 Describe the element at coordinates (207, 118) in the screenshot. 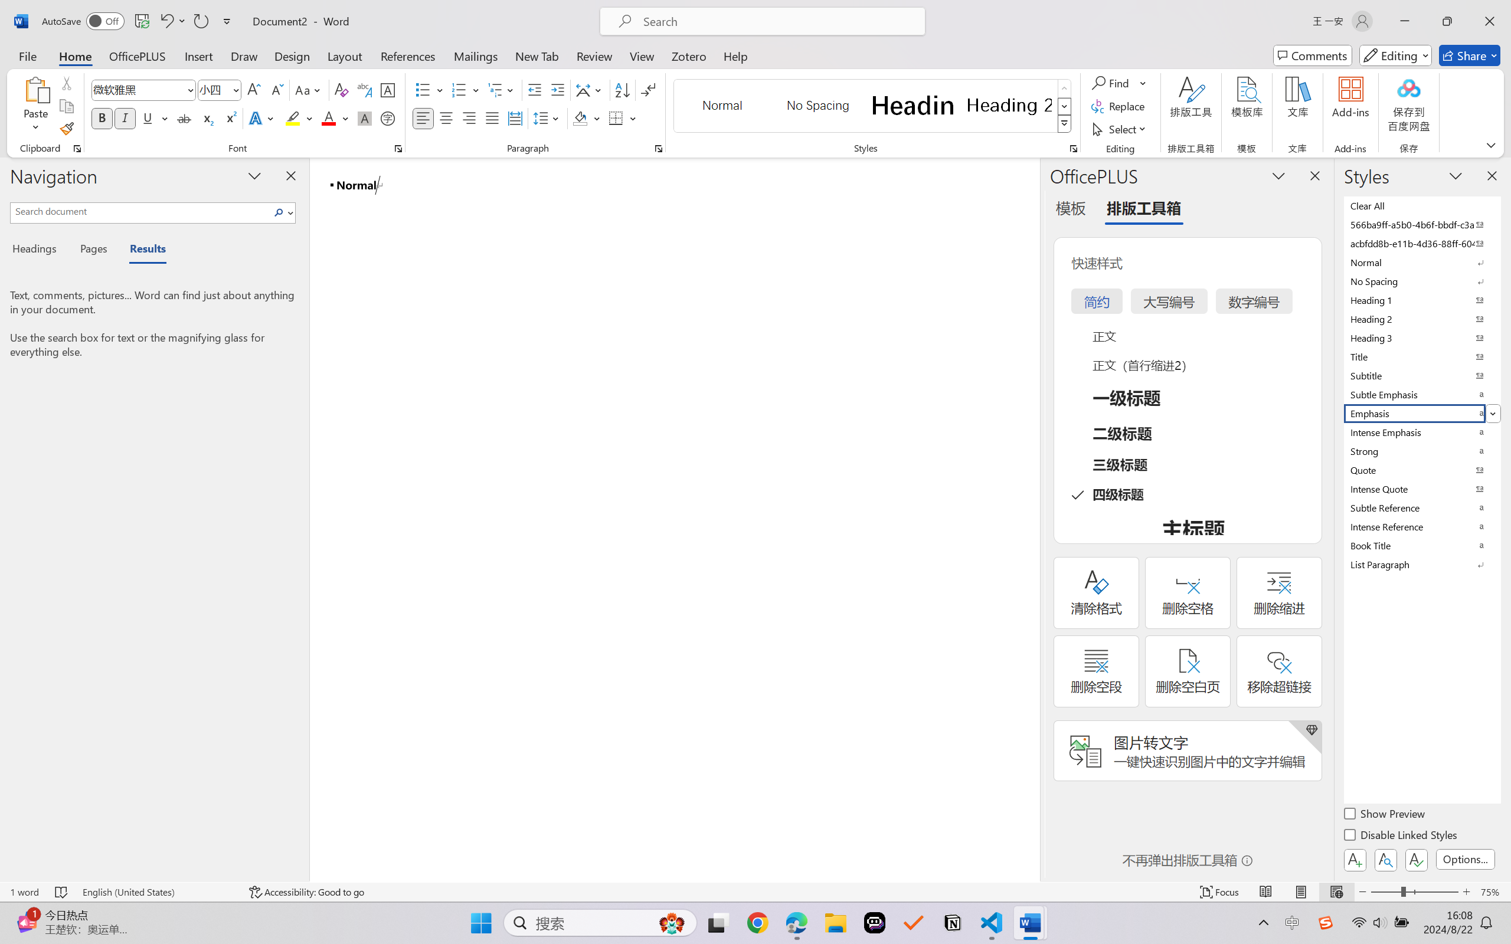

I see `Subscript` at that location.